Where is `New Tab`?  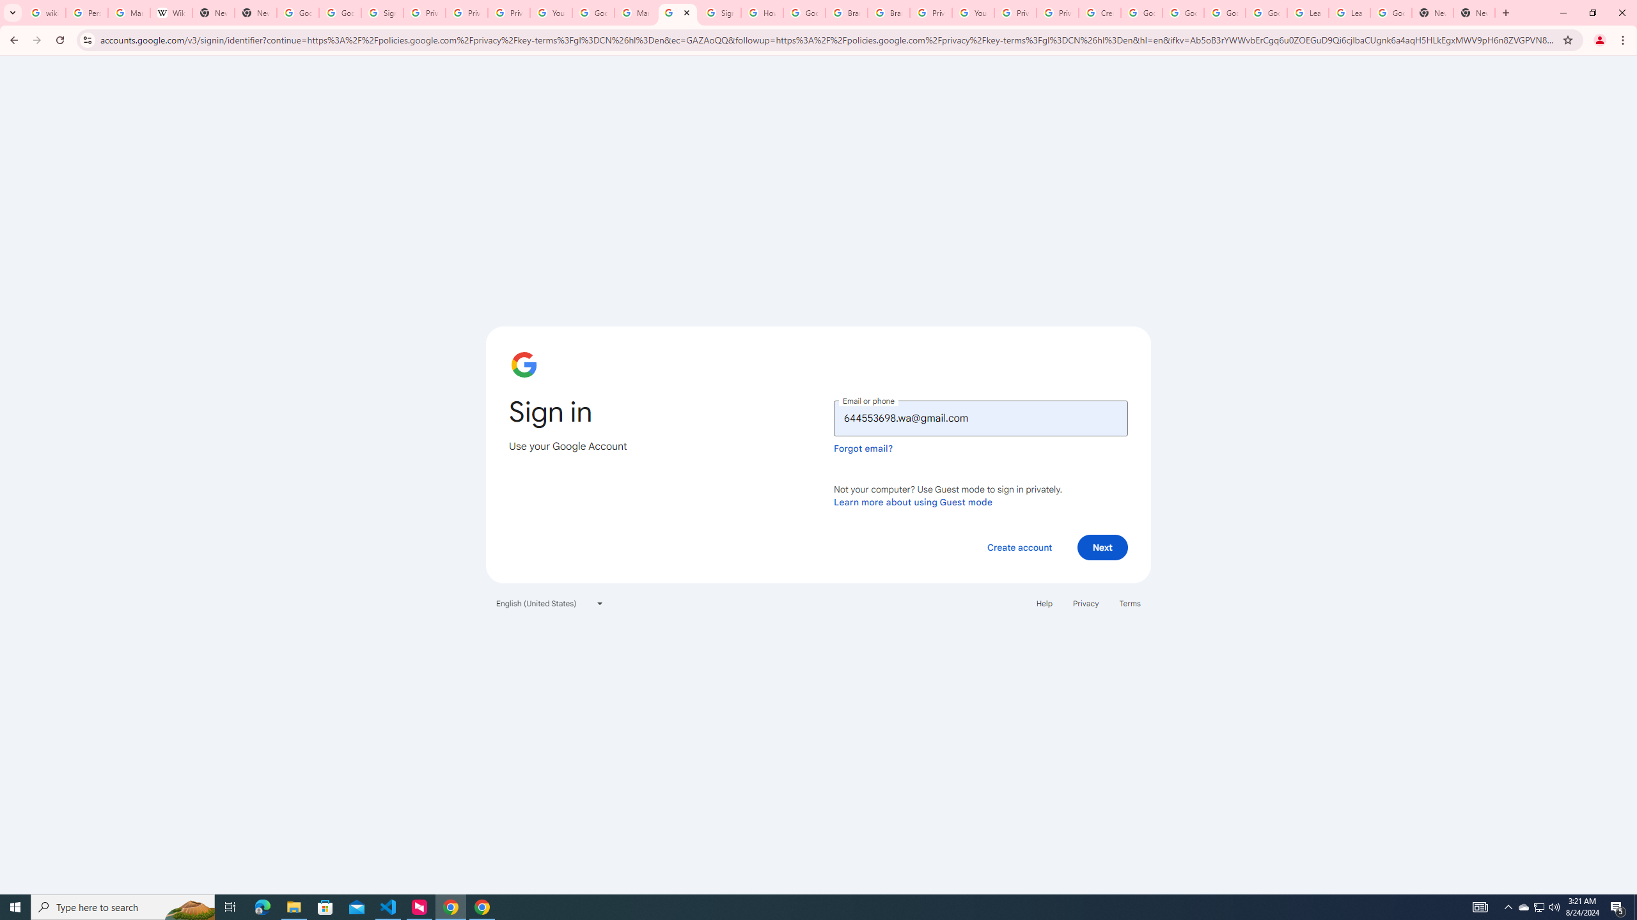
New Tab is located at coordinates (1474, 13).